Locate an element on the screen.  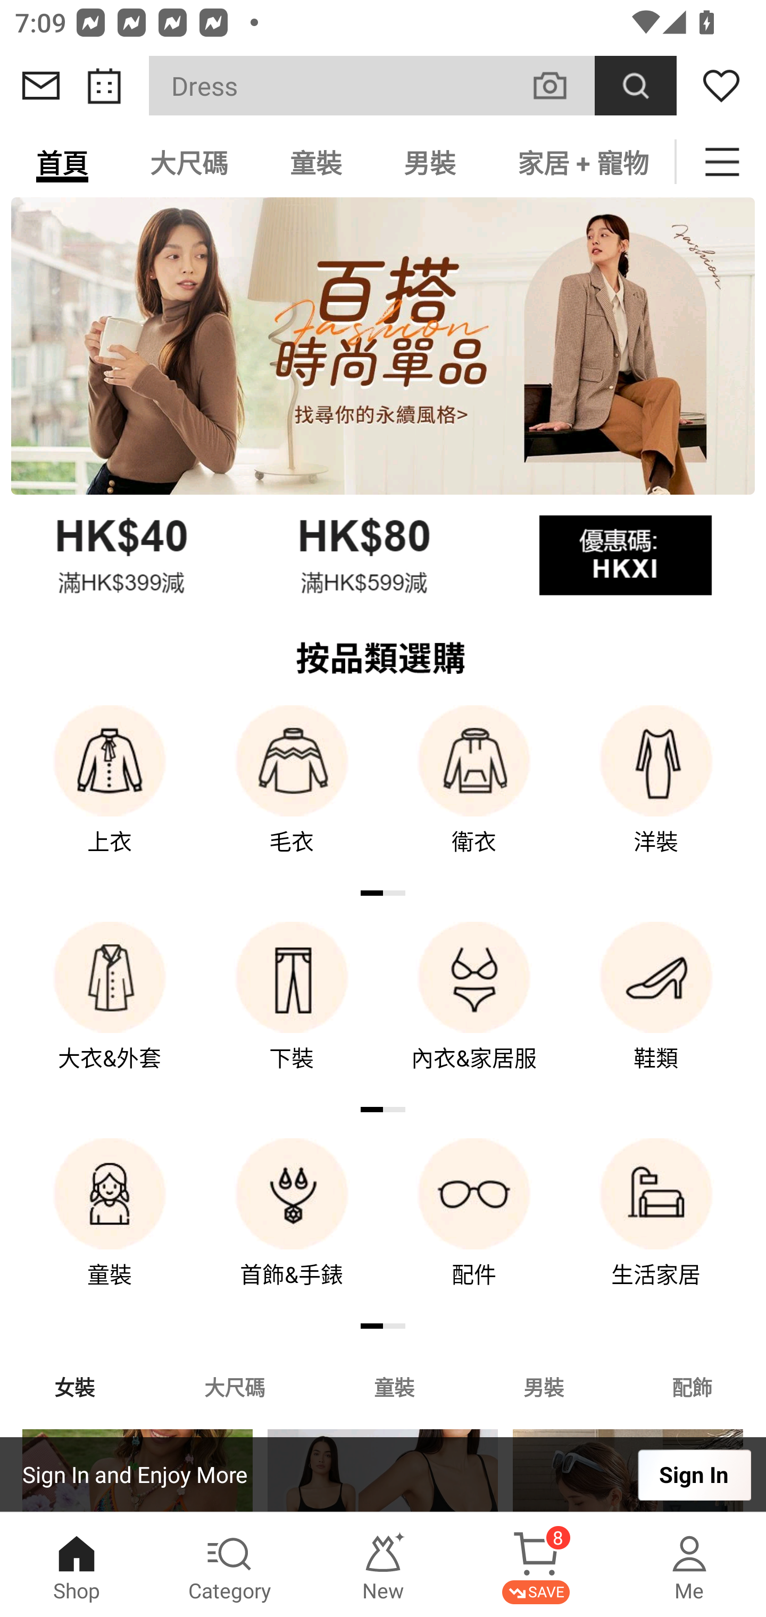
VISUAL SEARCH is located at coordinates (561, 85).